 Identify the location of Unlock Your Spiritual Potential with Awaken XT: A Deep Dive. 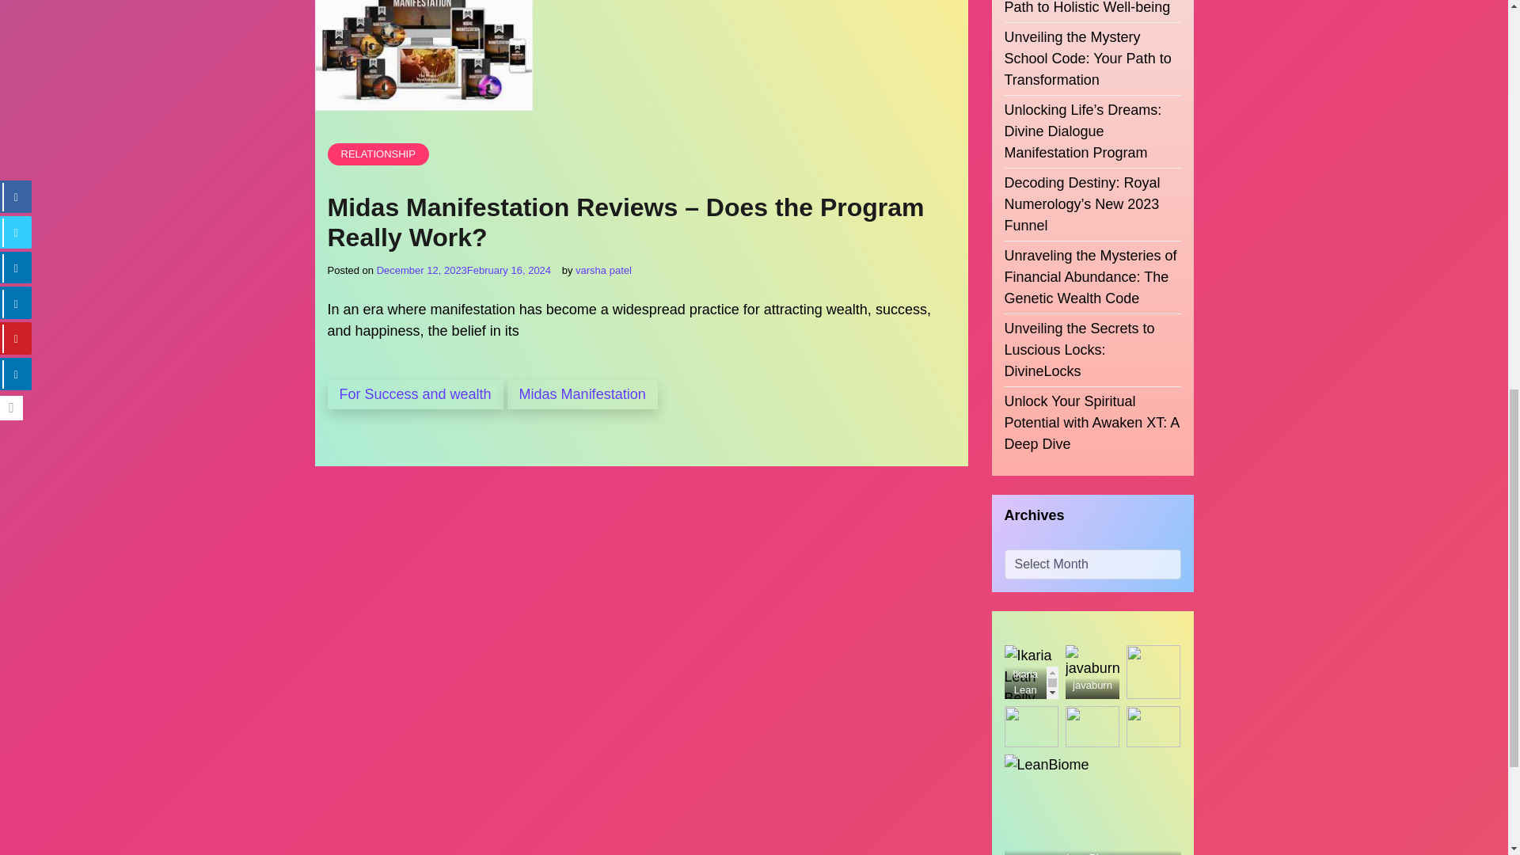
(1092, 404).